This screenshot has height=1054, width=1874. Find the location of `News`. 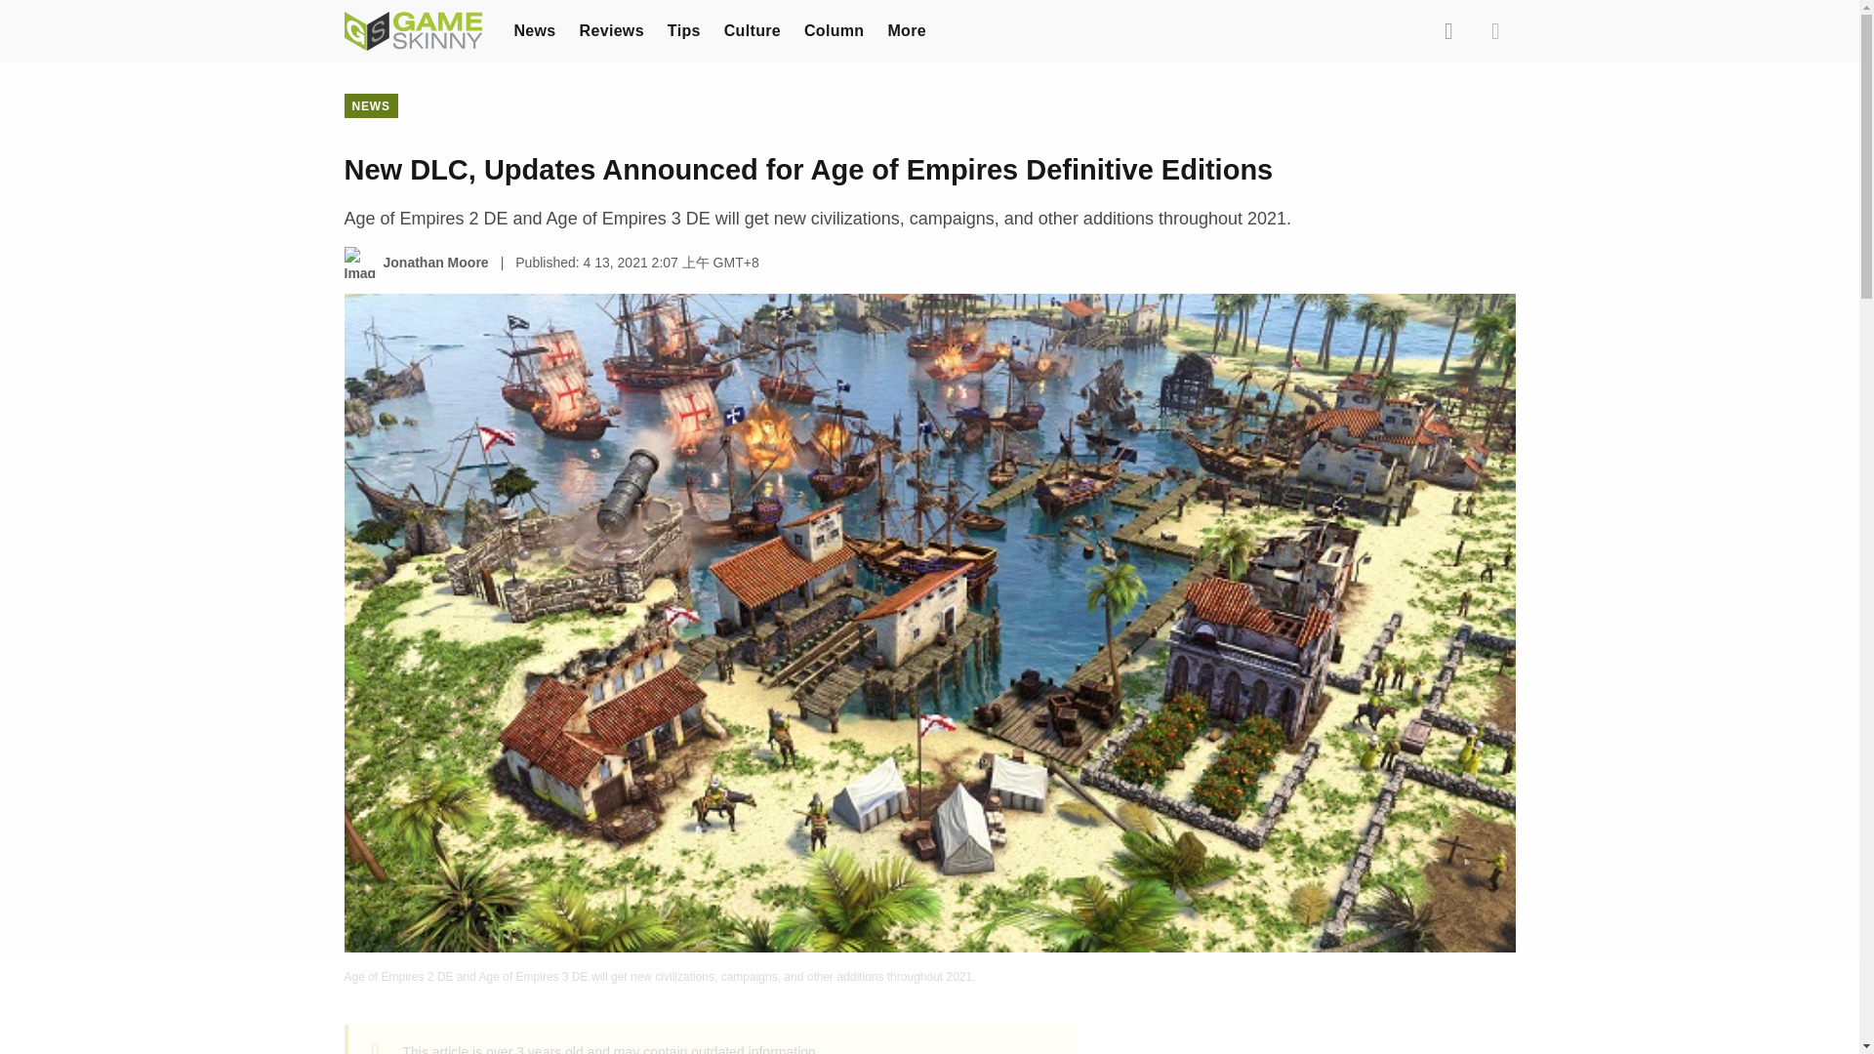

News is located at coordinates (534, 29).